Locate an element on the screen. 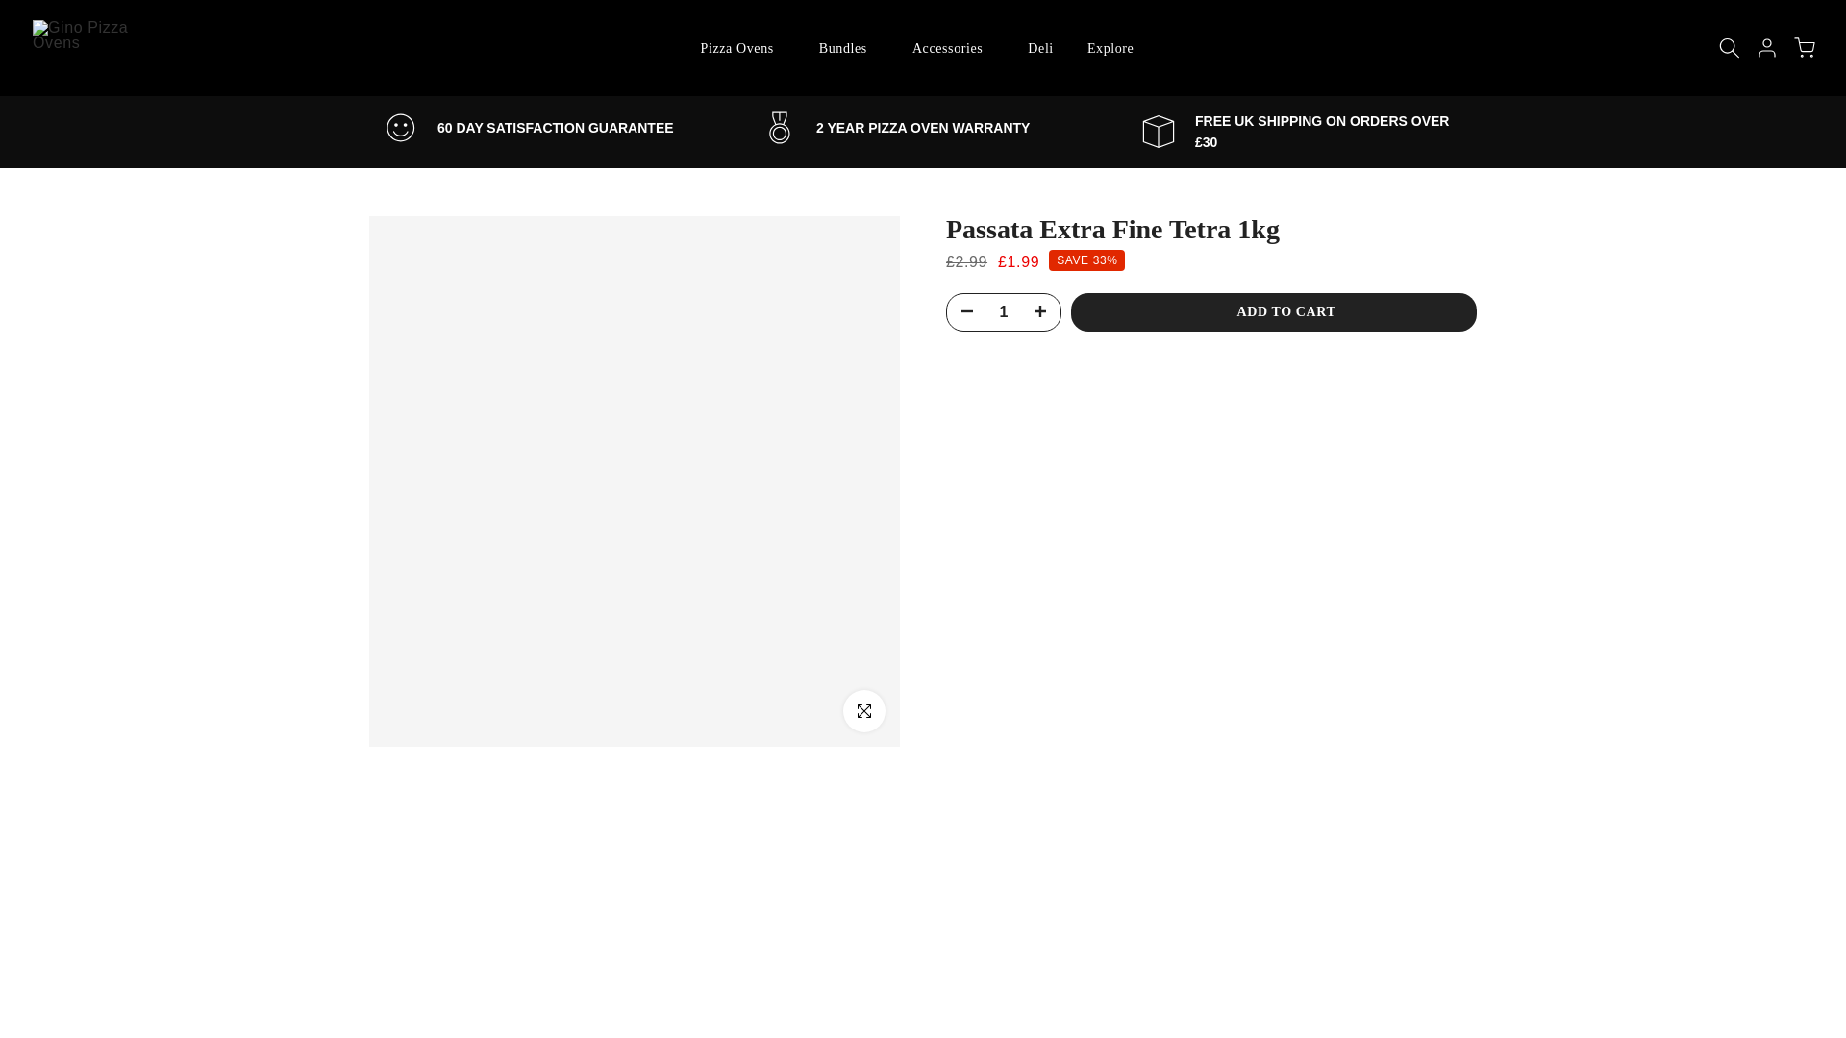 The width and height of the screenshot is (1846, 1038). Deli is located at coordinates (1040, 48).